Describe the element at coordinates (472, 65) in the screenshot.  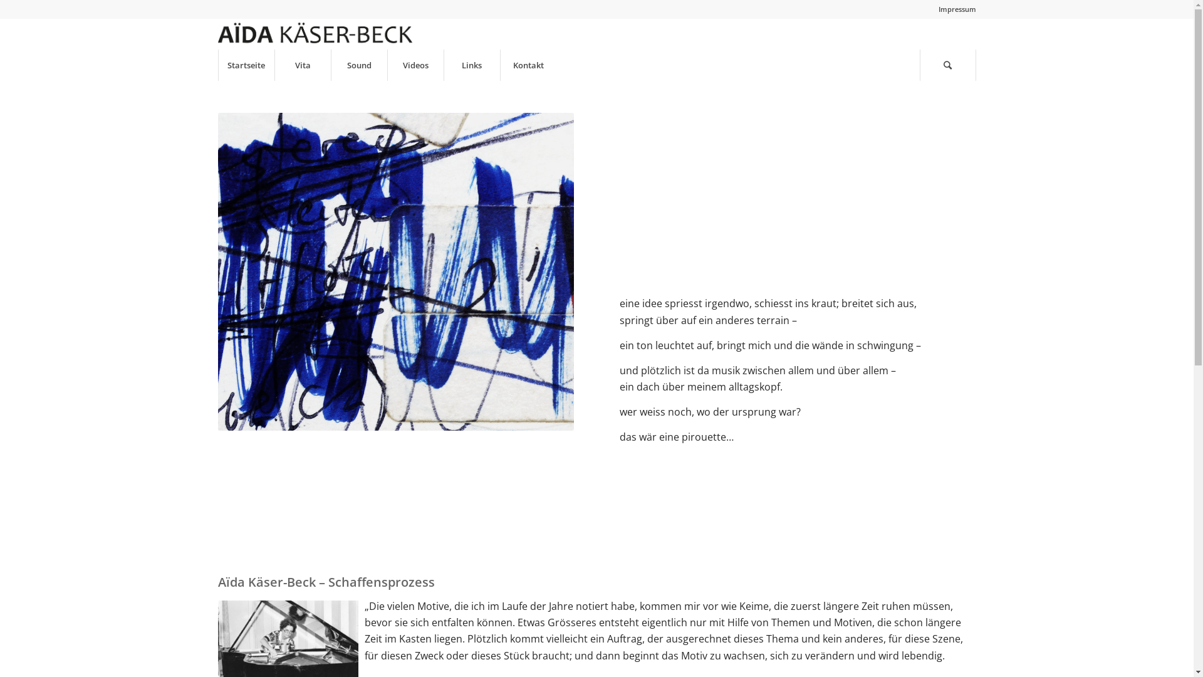
I see `Links` at that location.